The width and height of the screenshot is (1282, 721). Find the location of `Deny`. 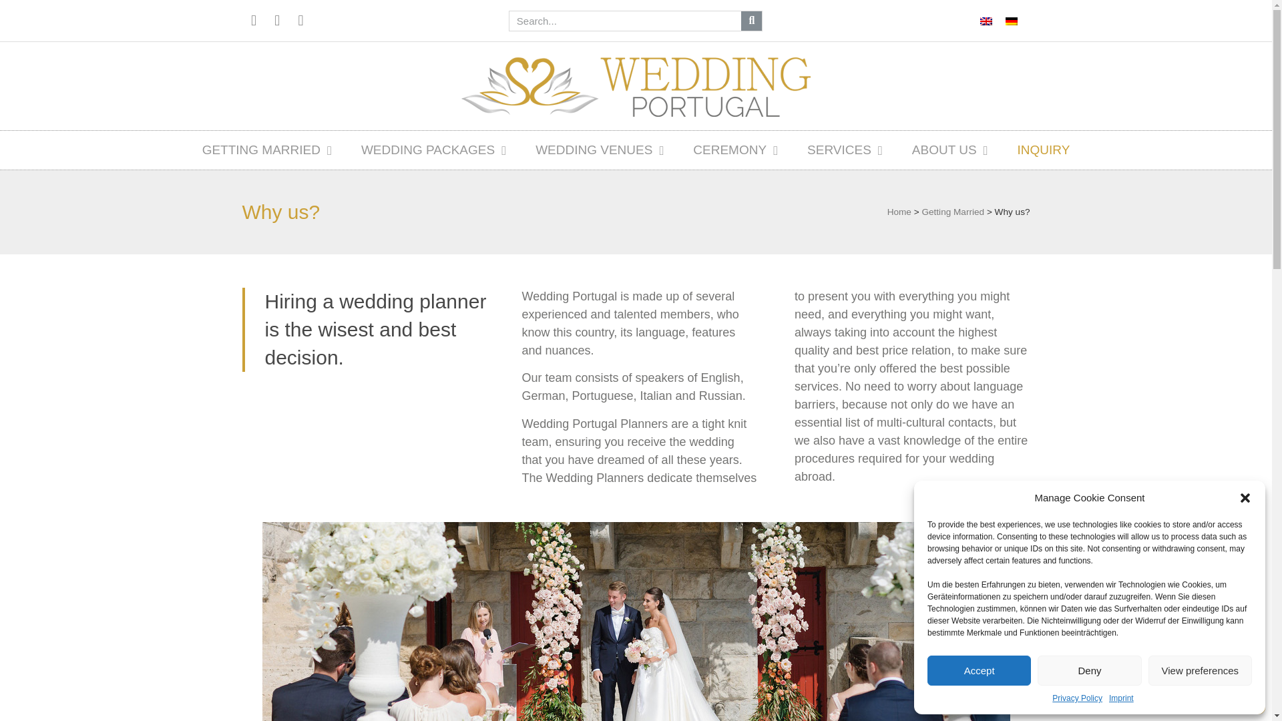

Deny is located at coordinates (1088, 670).